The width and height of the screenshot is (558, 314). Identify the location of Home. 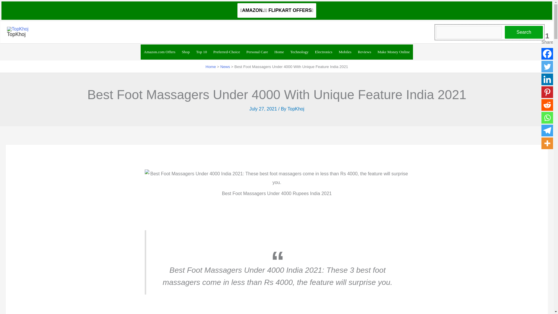
(210, 67).